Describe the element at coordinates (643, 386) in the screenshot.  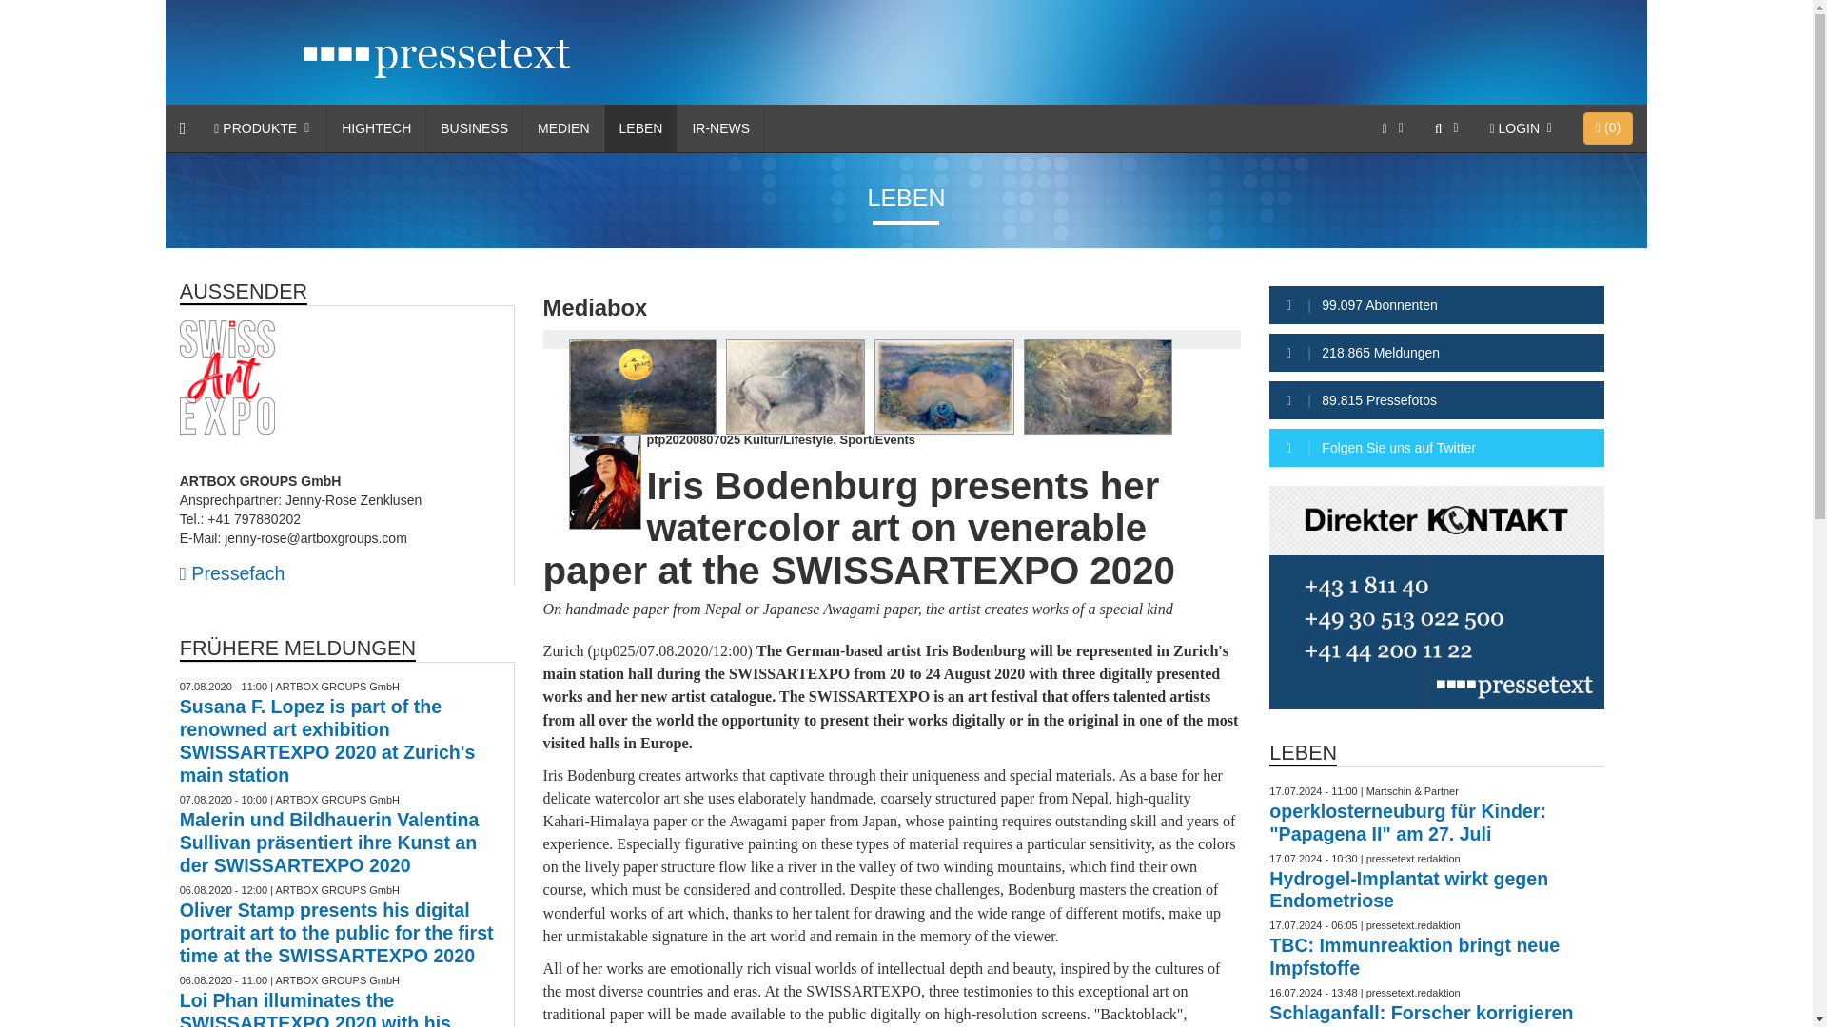
I see `Artwork by Iris Bodenburg` at that location.